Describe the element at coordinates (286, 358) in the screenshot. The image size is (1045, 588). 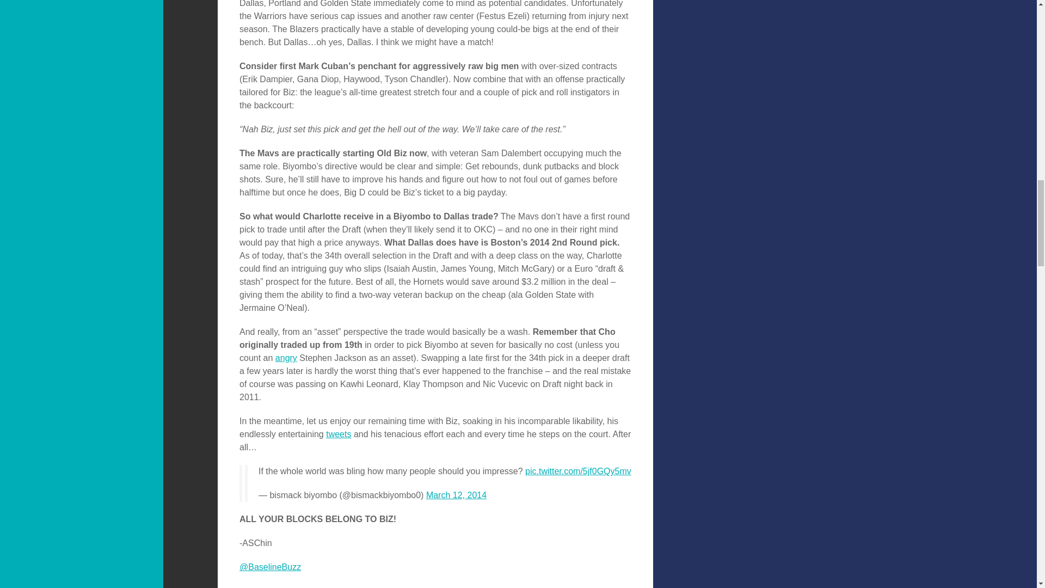
I see `angry` at that location.